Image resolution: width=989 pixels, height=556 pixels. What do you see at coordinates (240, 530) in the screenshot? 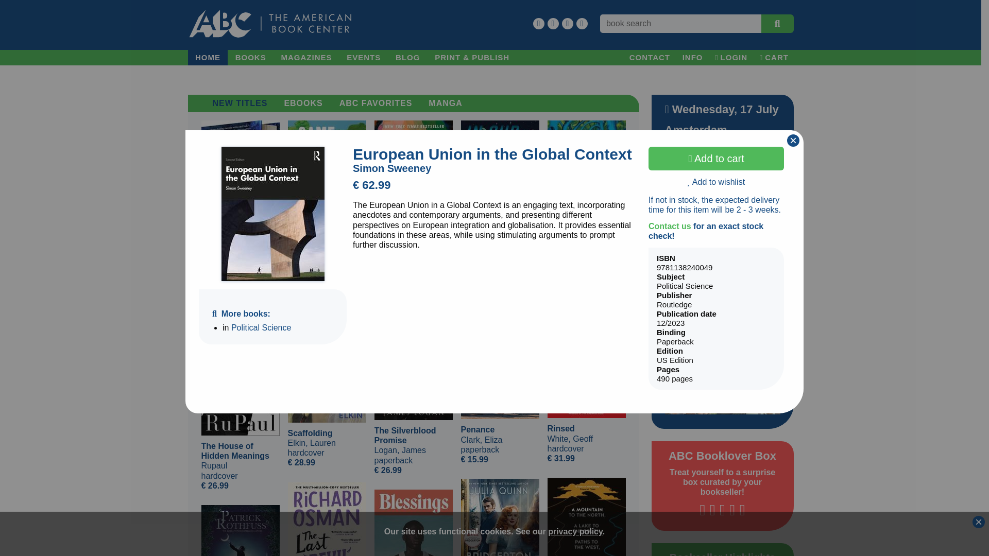
I see `The Narrow Road Between Desires` at bounding box center [240, 530].